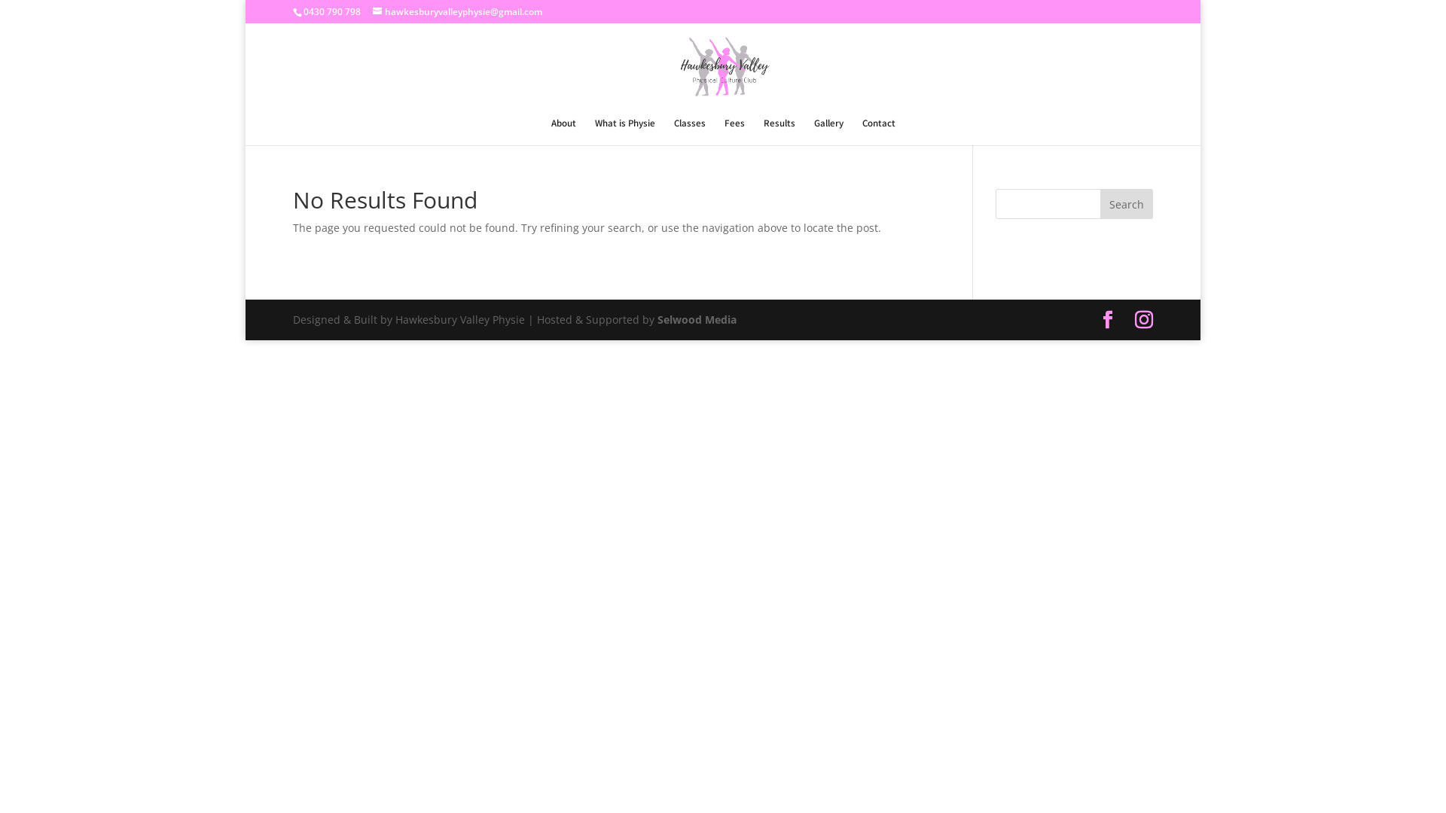 This screenshot has width=1446, height=813. Describe the element at coordinates (689, 132) in the screenshot. I see `Classes` at that location.